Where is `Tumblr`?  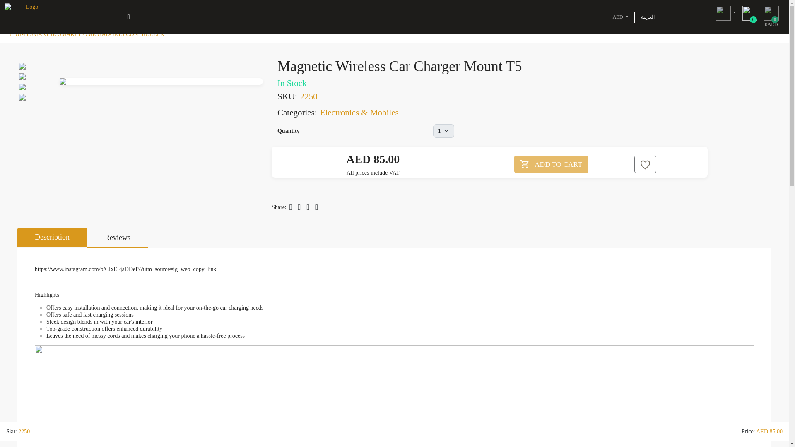 Tumblr is located at coordinates (316, 207).